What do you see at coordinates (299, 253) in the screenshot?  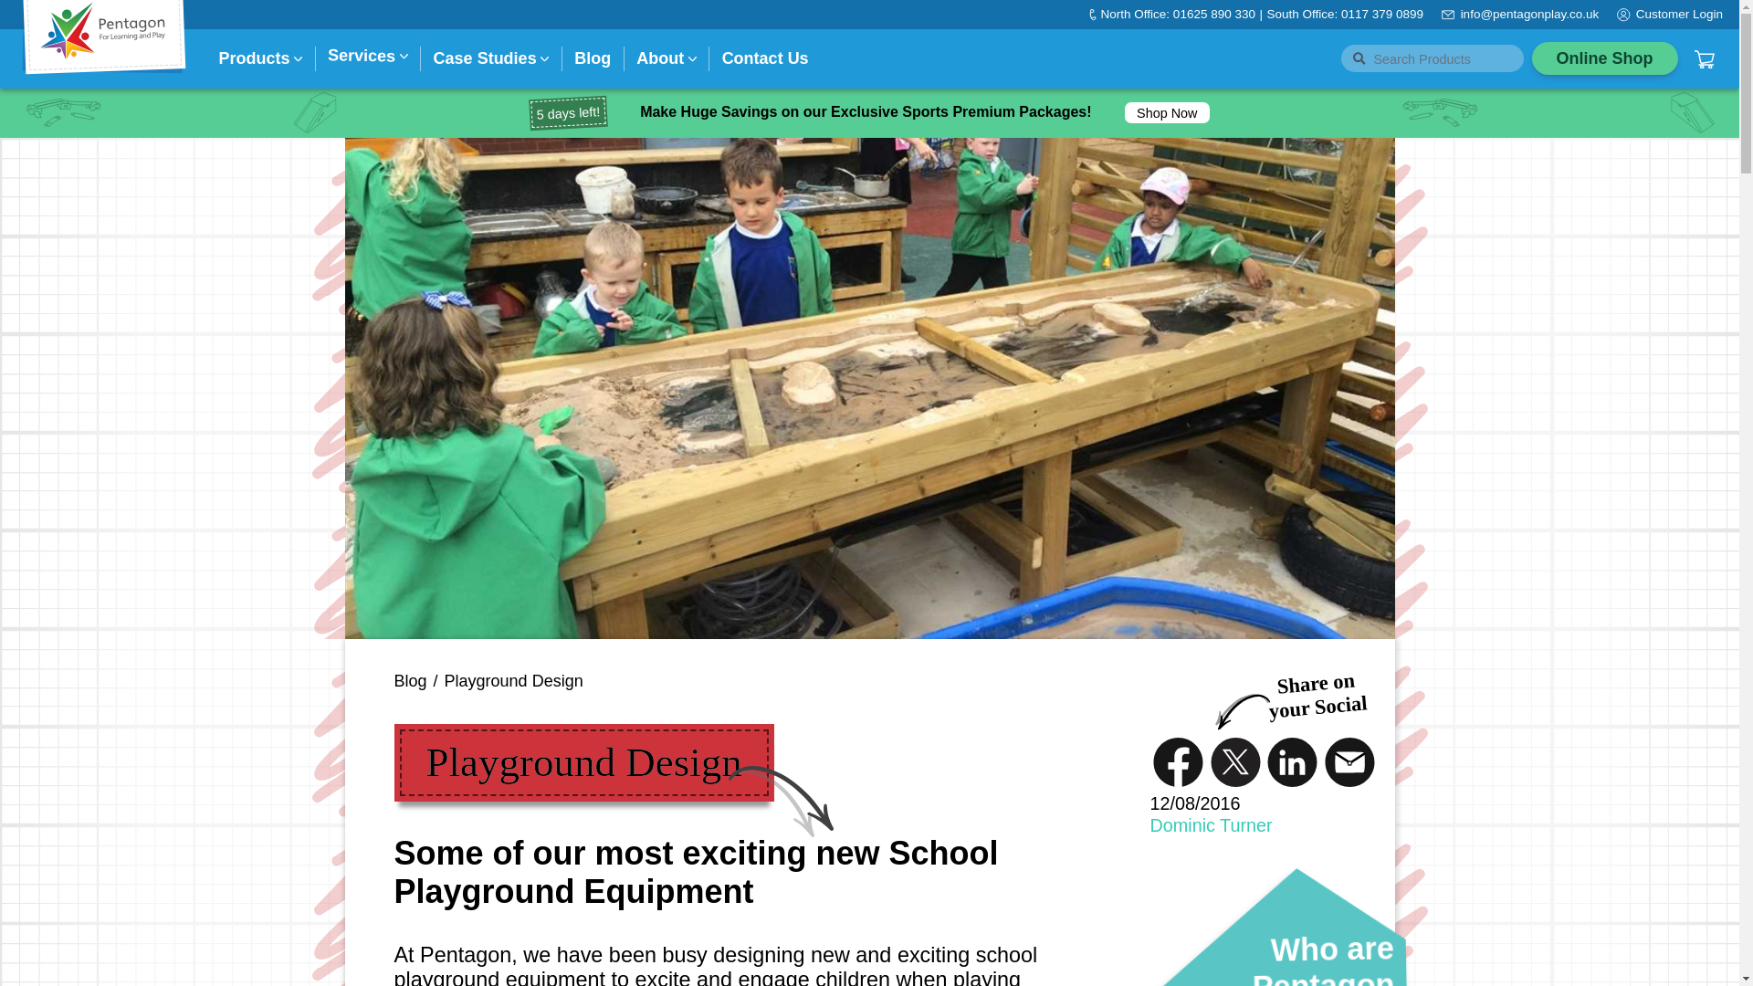 I see `Timber Canopies` at bounding box center [299, 253].